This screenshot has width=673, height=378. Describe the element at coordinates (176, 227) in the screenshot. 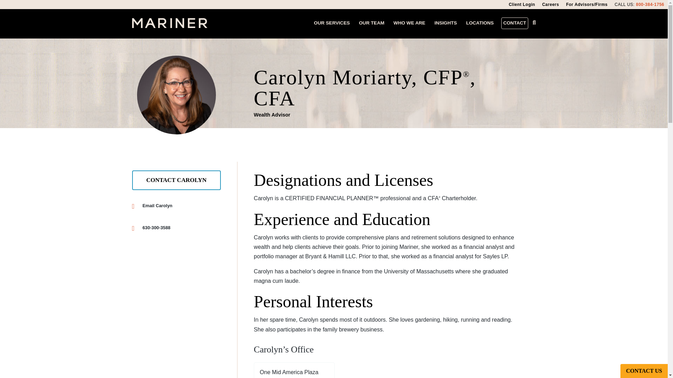

I see `INSIGHTS` at that location.